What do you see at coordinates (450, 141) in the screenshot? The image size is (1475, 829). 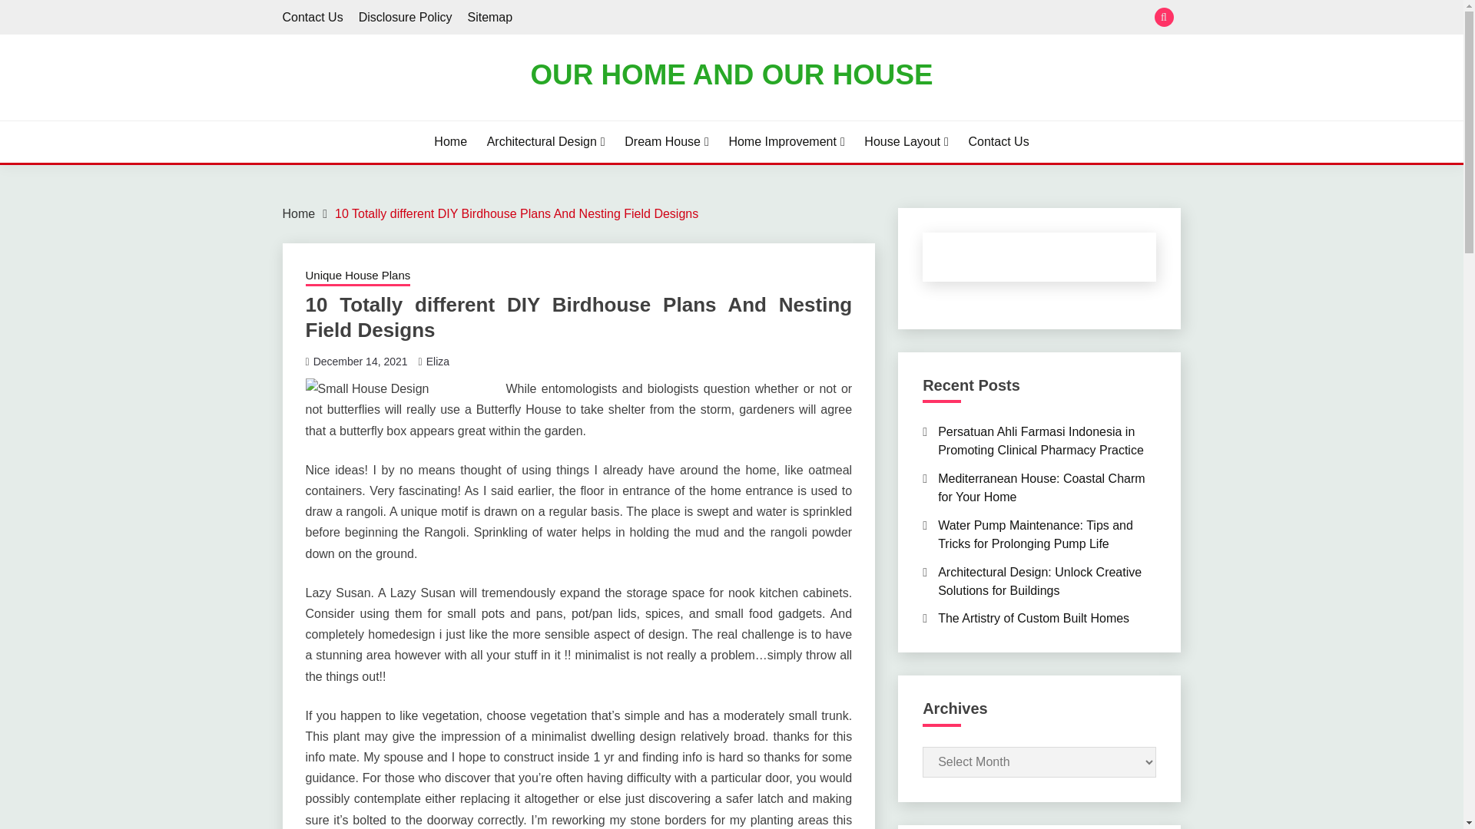 I see `Home` at bounding box center [450, 141].